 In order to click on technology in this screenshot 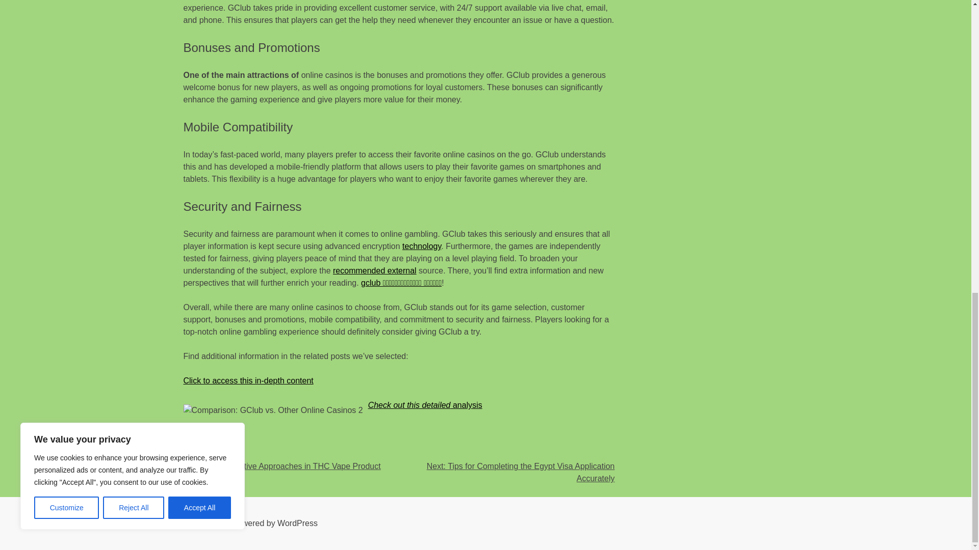, I will do `click(422, 246)`.